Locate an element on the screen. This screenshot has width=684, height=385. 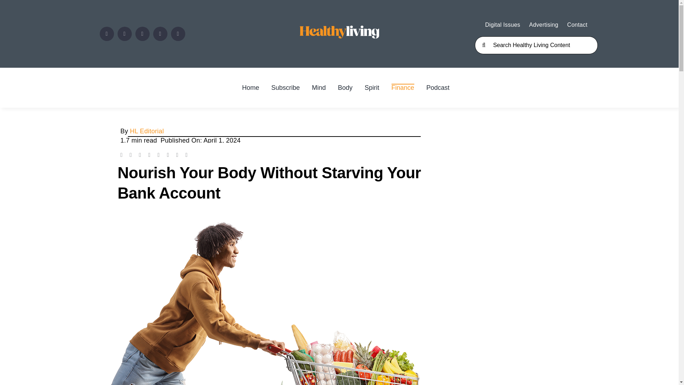
Mind is located at coordinates (319, 88).